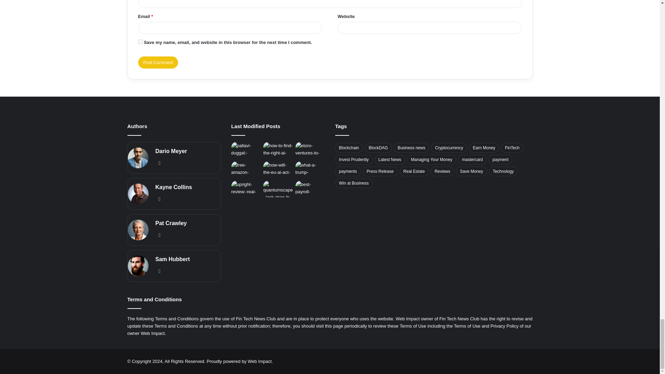 Image resolution: width=665 pixels, height=374 pixels. I want to click on yes, so click(140, 42).